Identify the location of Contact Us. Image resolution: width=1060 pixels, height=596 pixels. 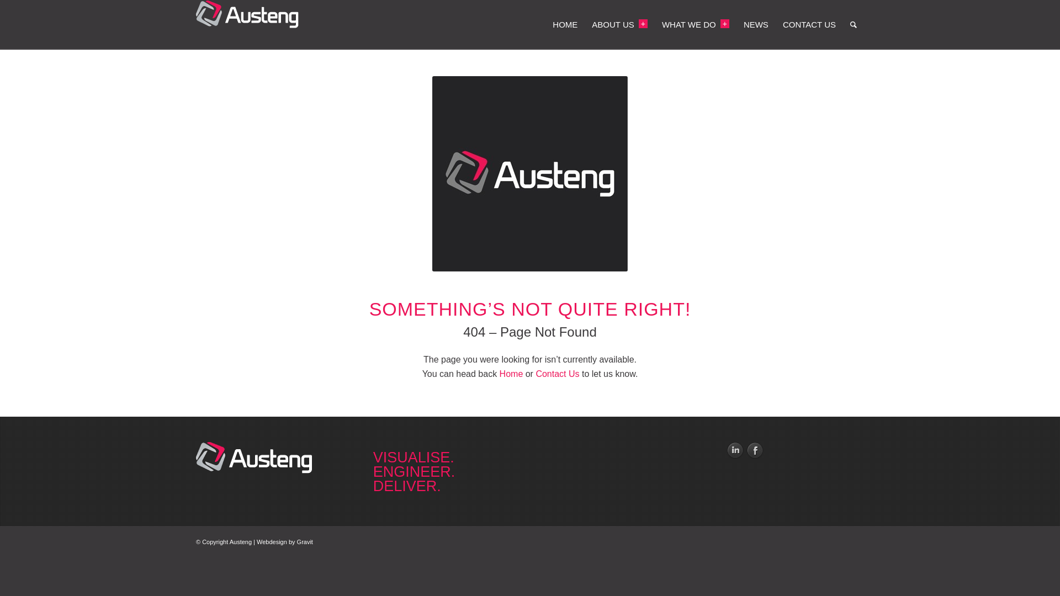
(558, 374).